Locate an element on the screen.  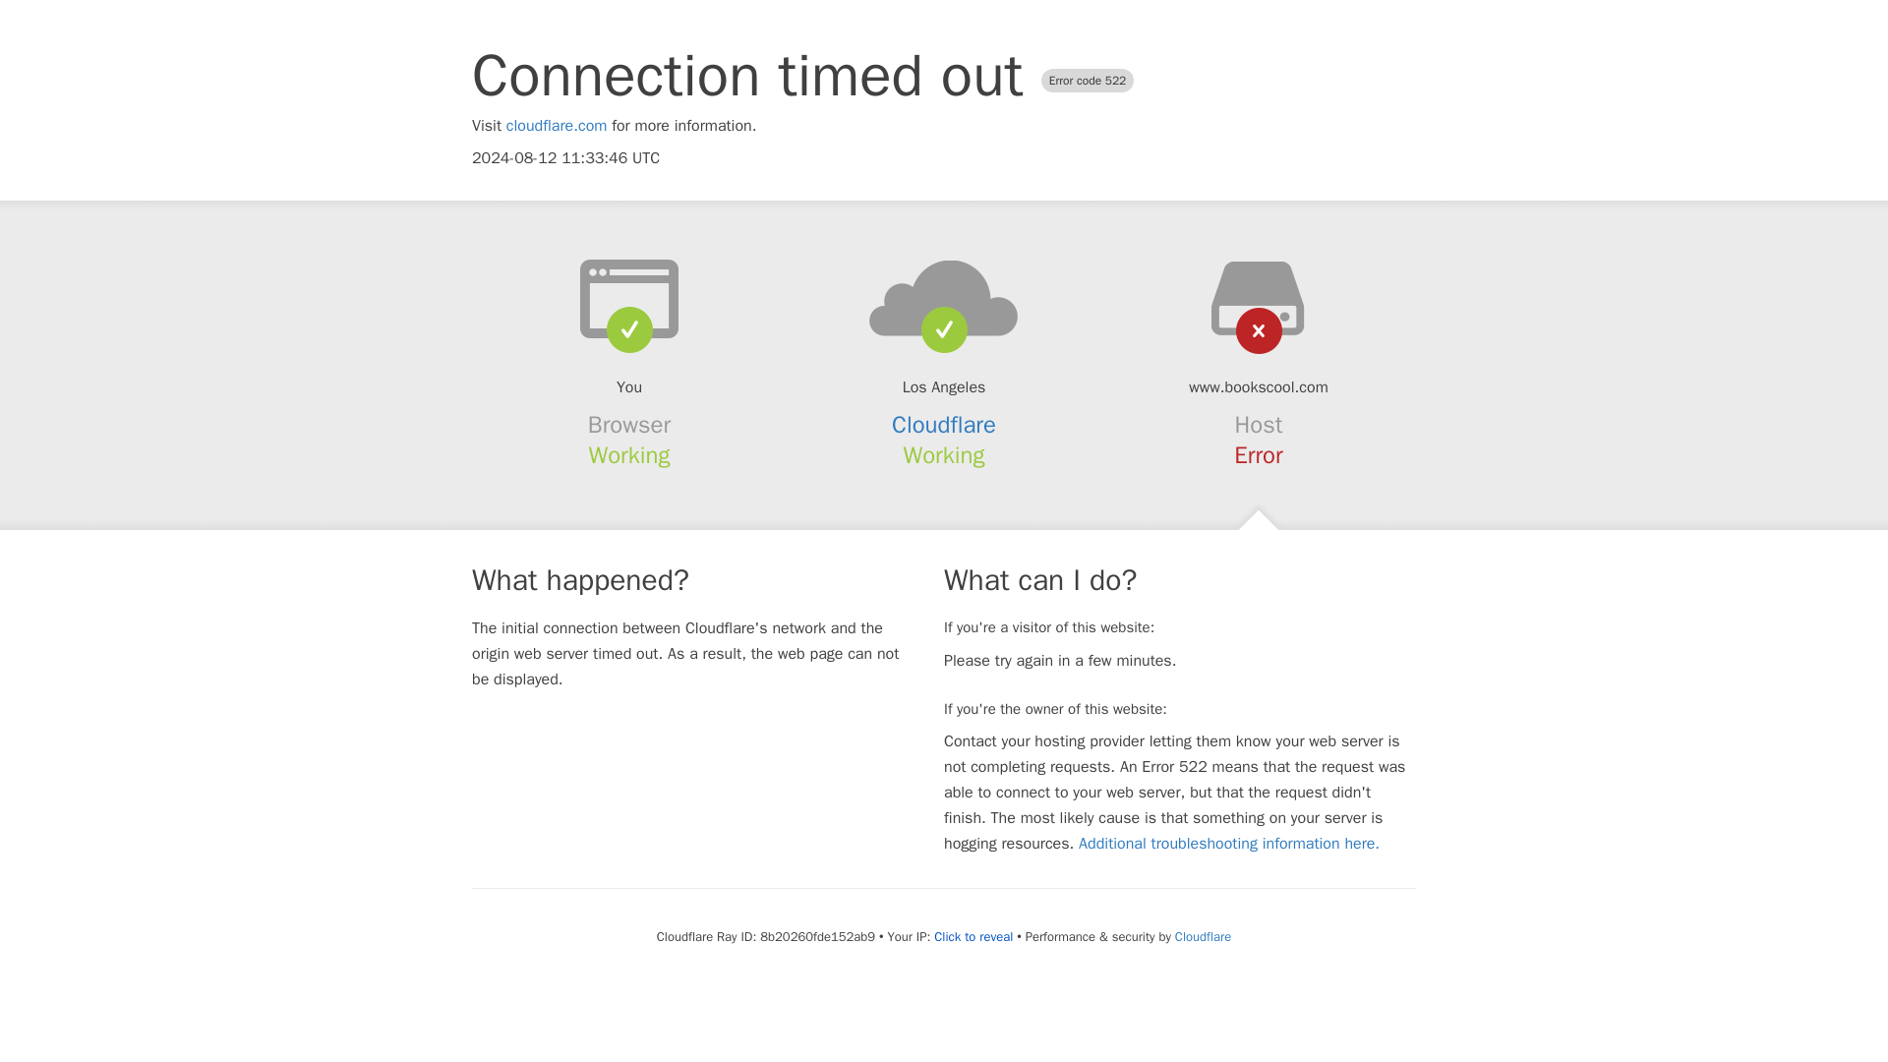
Cloudflare is located at coordinates (944, 425).